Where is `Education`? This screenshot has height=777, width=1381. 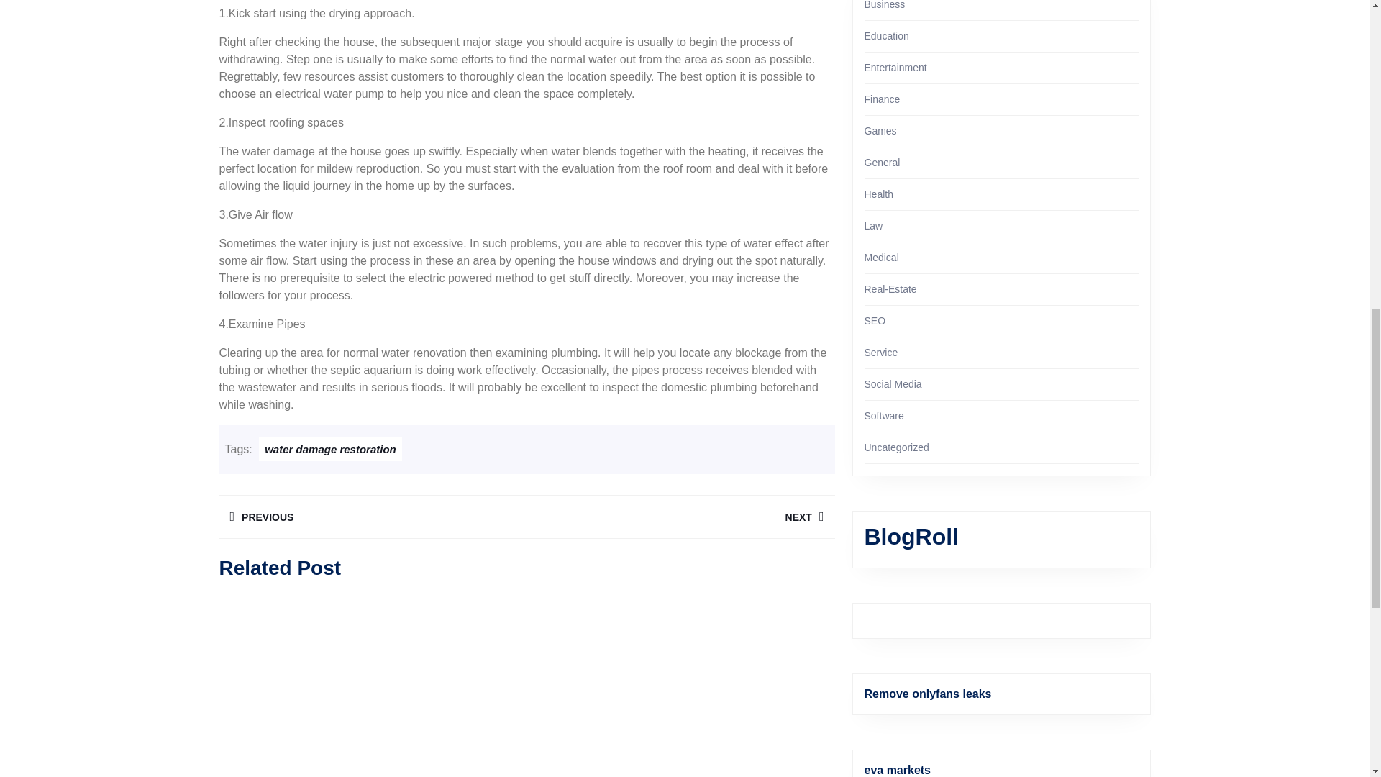
Education is located at coordinates (882, 99).